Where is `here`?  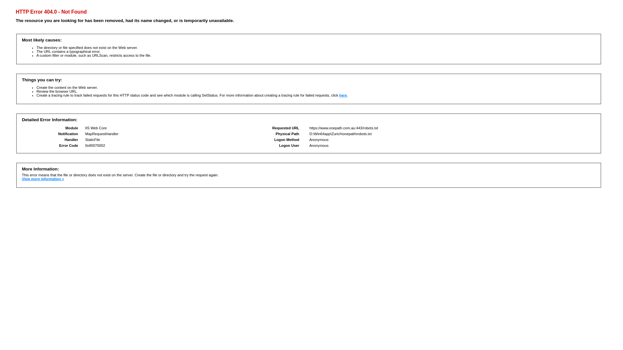
here is located at coordinates (343, 95).